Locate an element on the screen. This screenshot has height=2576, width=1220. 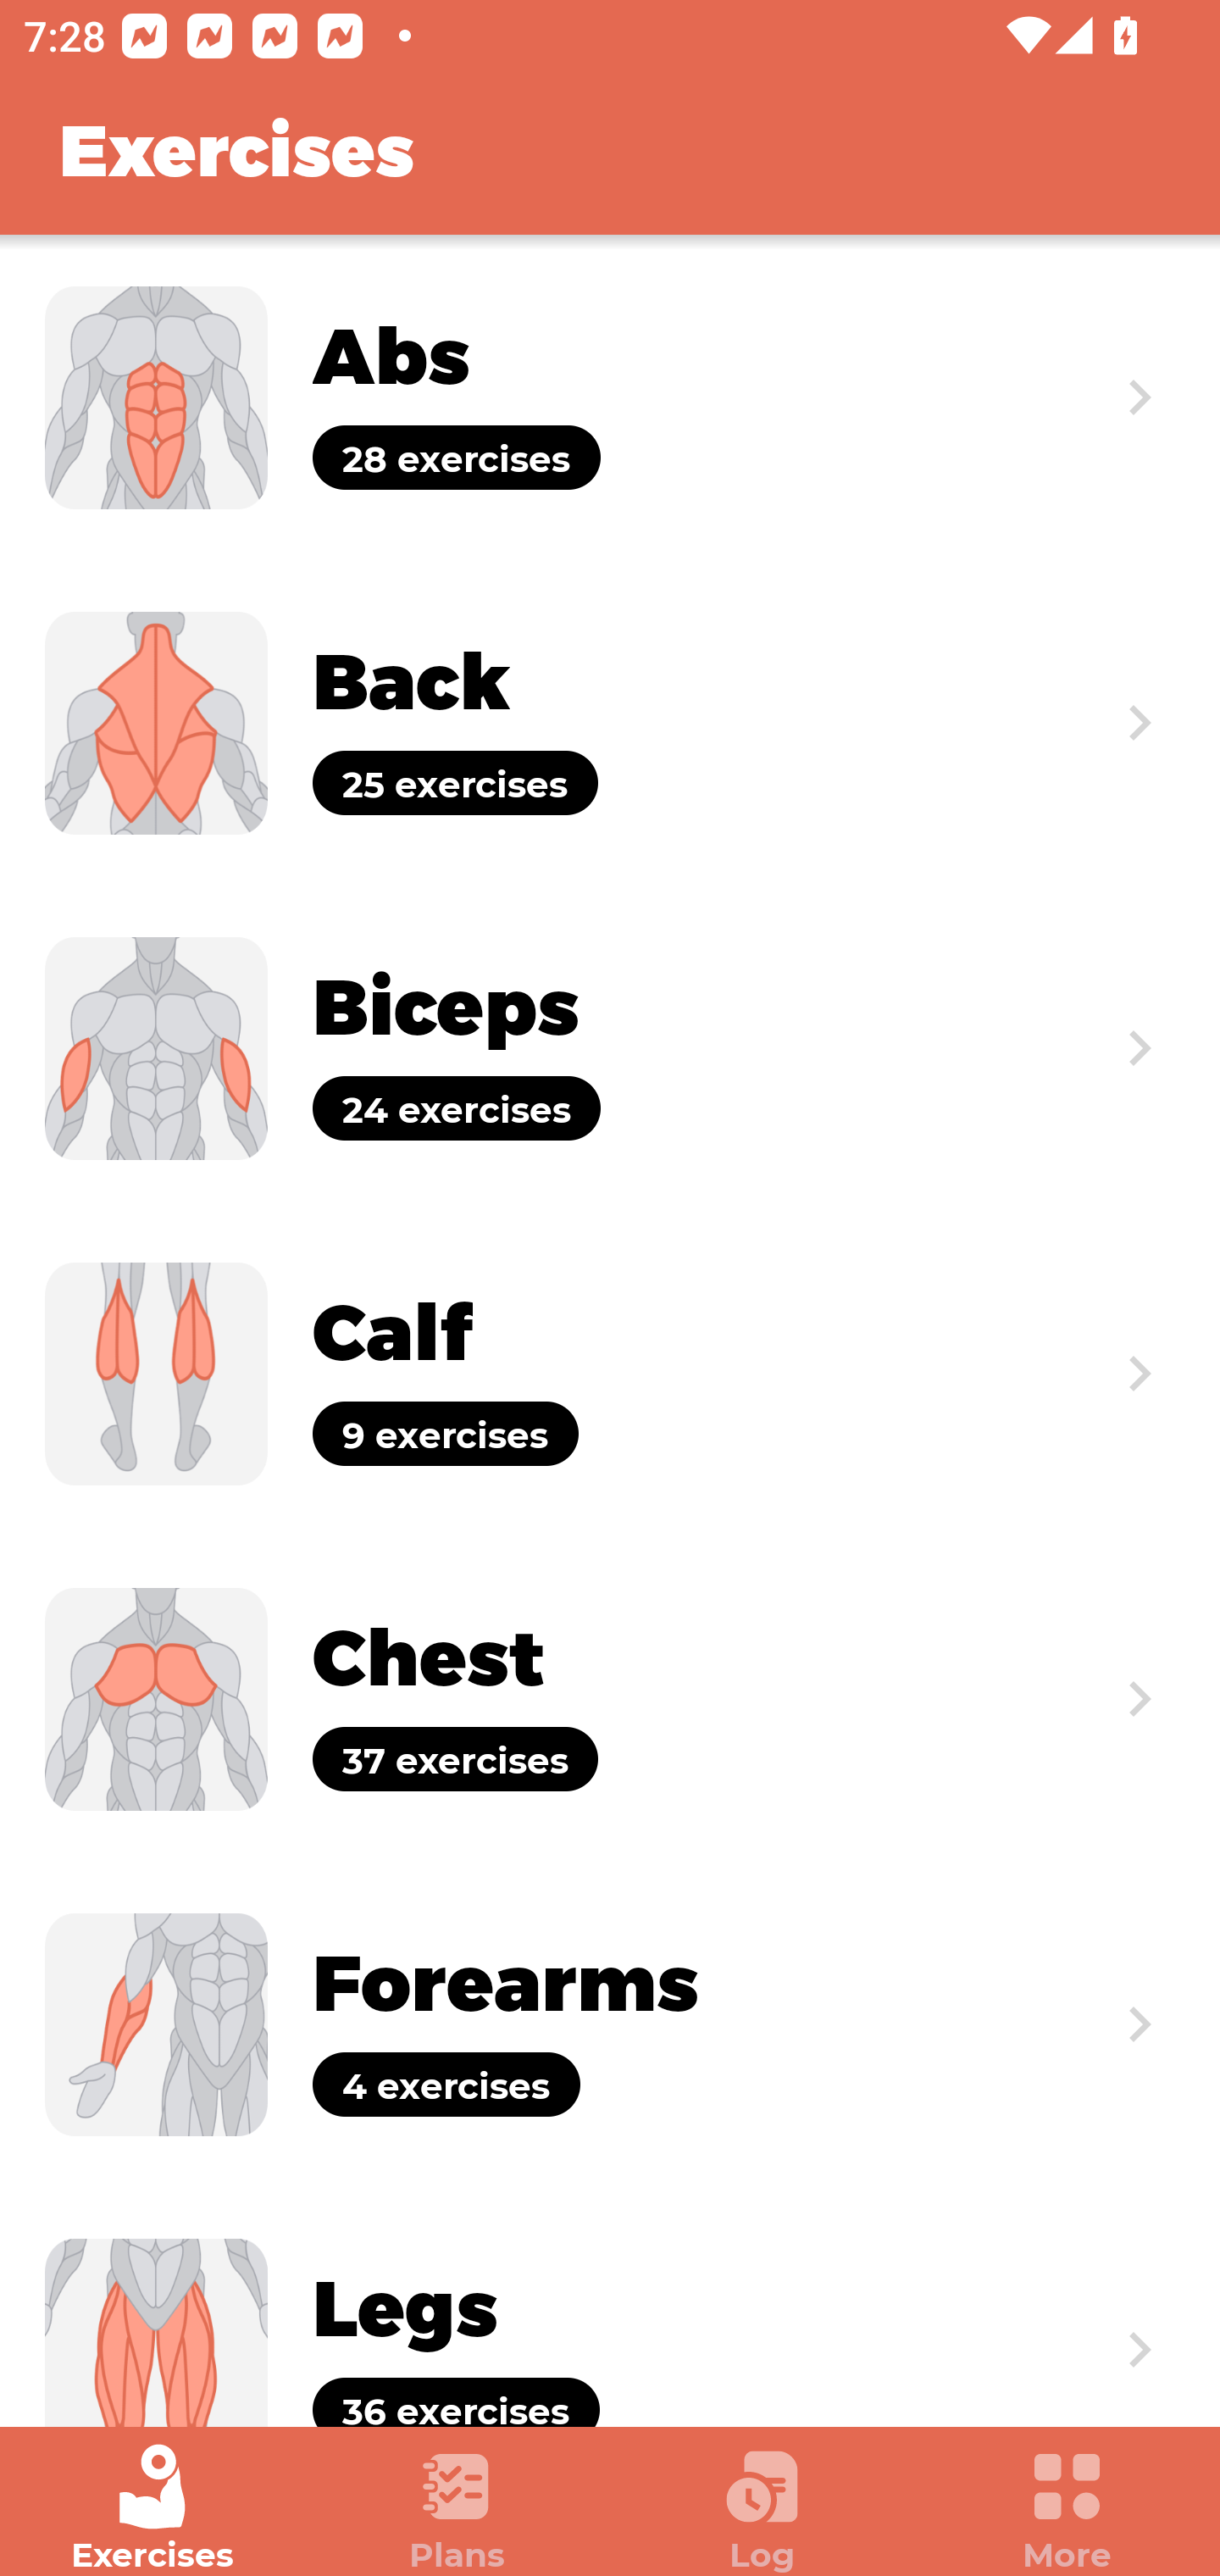
Exercise Abs 28 exercises is located at coordinates (610, 397).